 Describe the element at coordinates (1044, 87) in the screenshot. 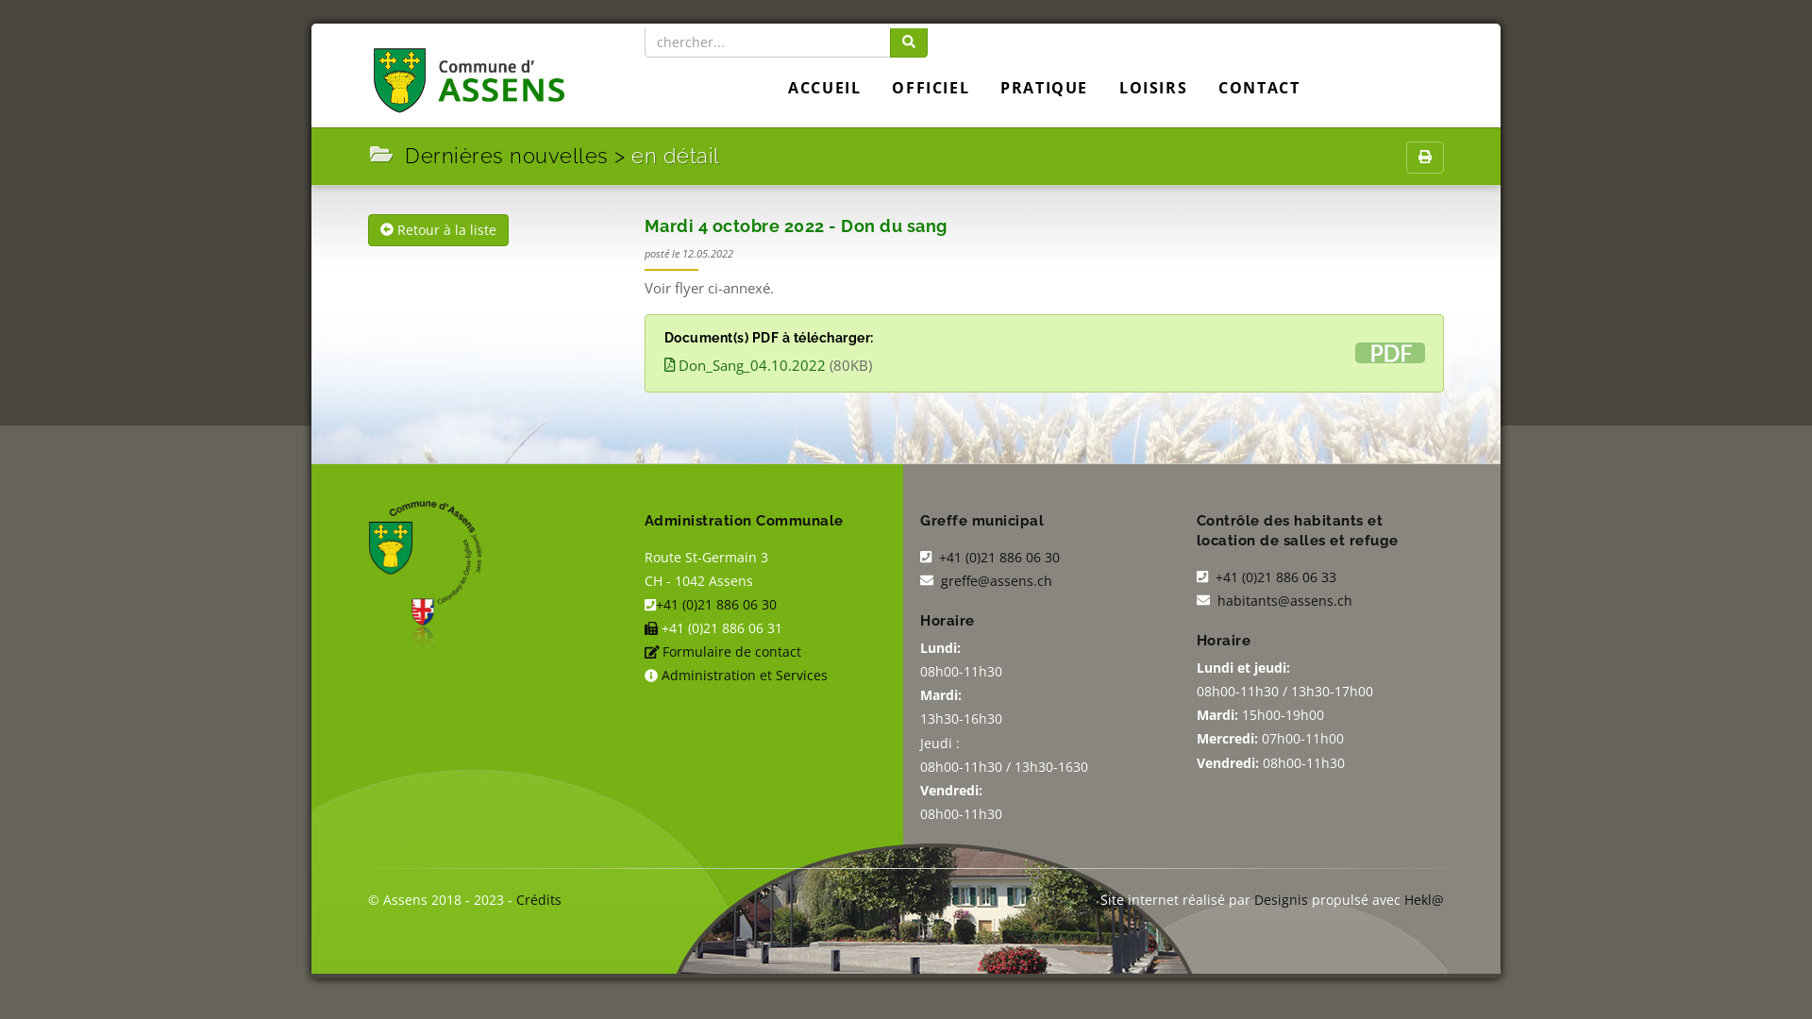

I see `PRATIQUE` at that location.